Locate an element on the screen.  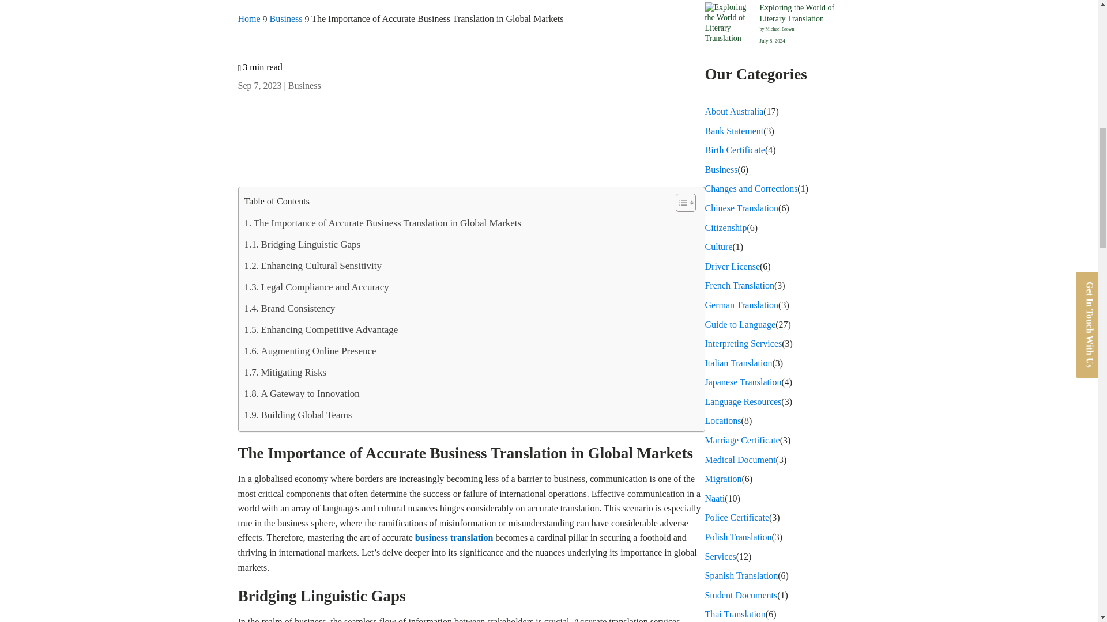
Brand Consistency is located at coordinates (289, 309).